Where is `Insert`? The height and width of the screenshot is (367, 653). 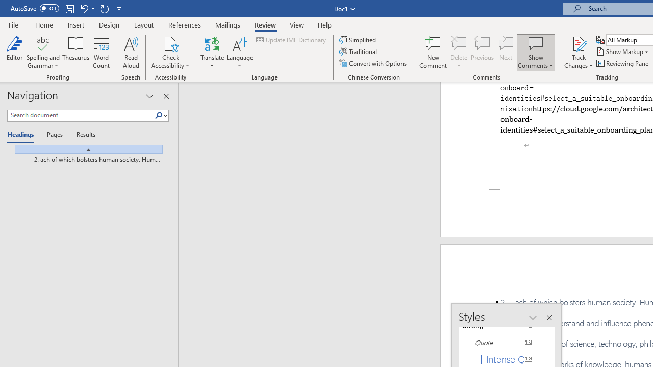 Insert is located at coordinates (77, 24).